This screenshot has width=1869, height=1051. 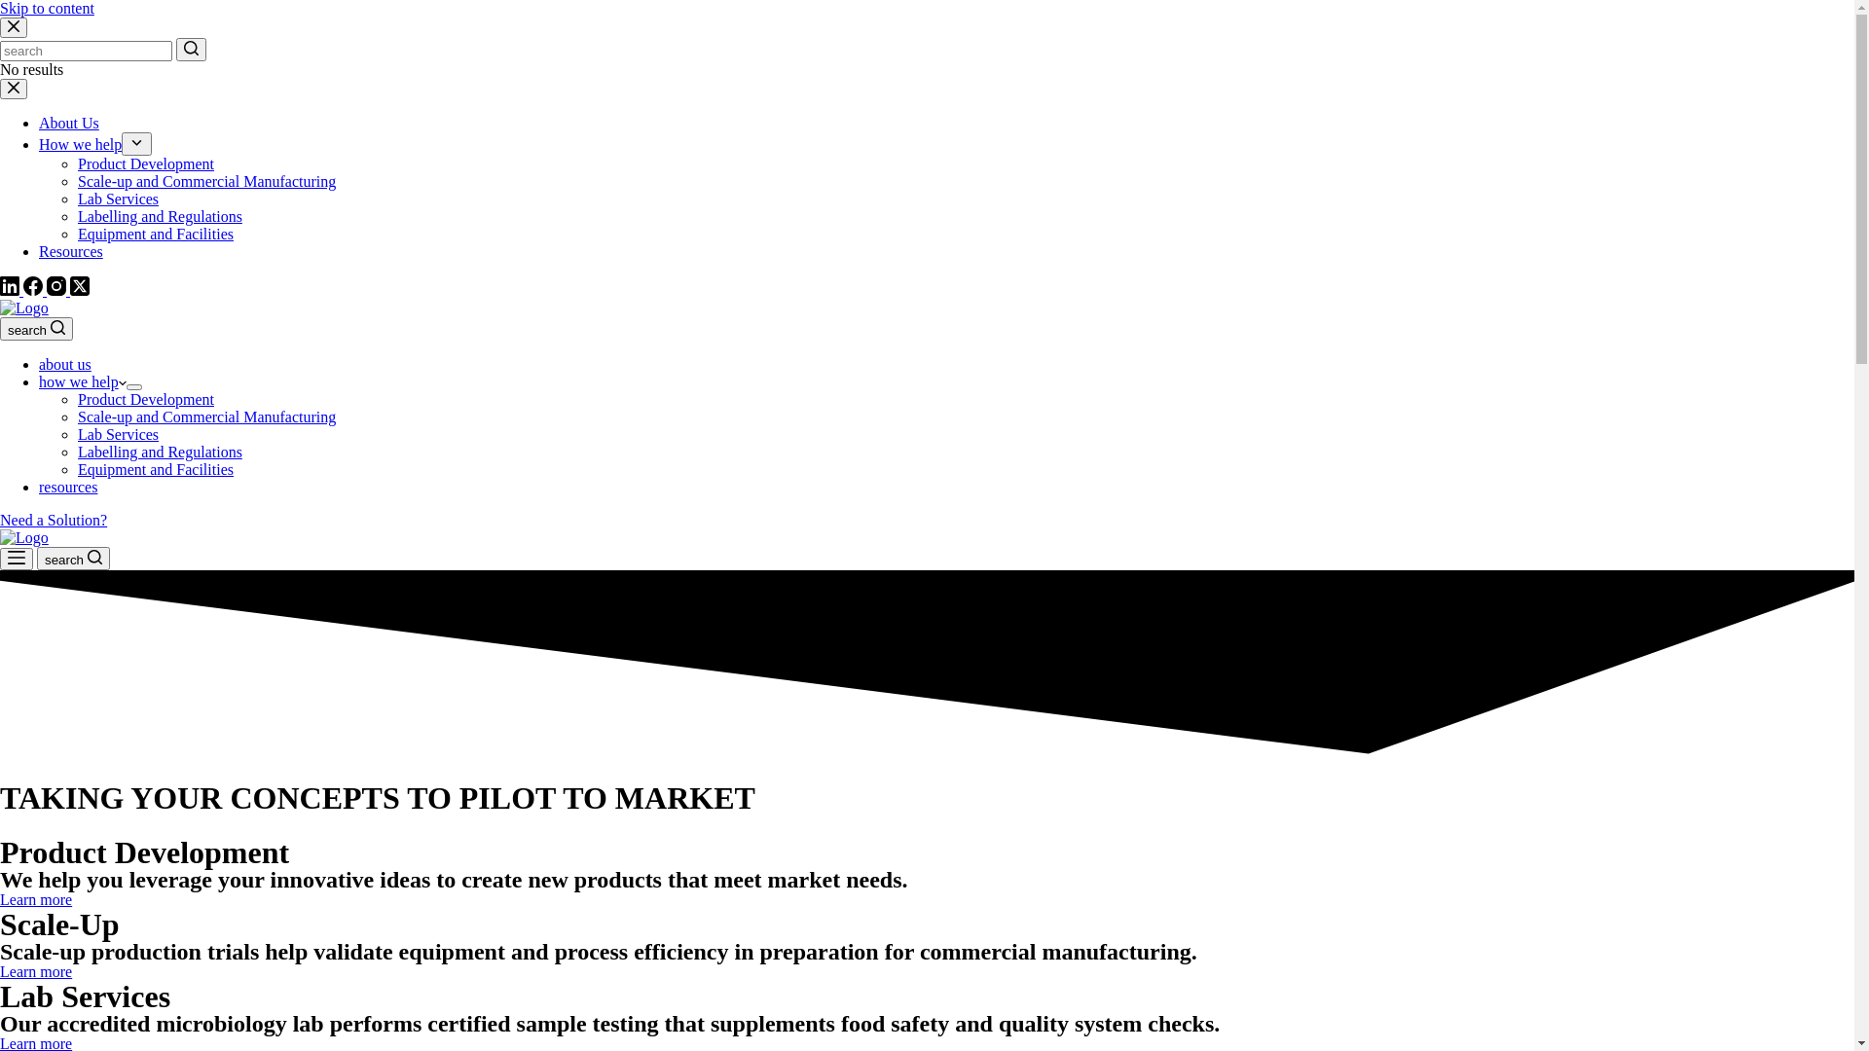 I want to click on Equipment and Facilities, so click(x=156, y=469).